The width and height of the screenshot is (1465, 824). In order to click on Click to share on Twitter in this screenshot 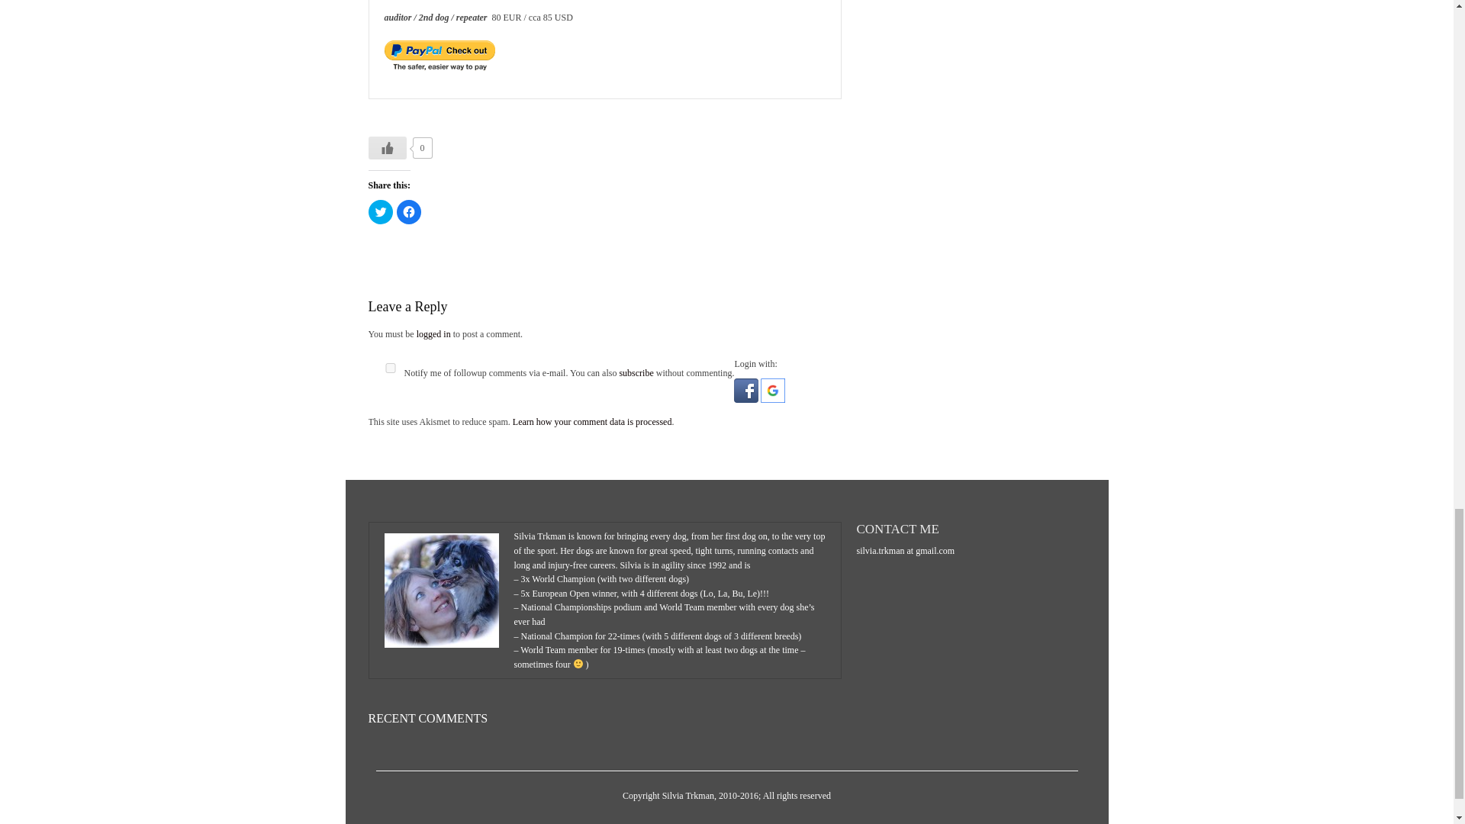, I will do `click(380, 212)`.